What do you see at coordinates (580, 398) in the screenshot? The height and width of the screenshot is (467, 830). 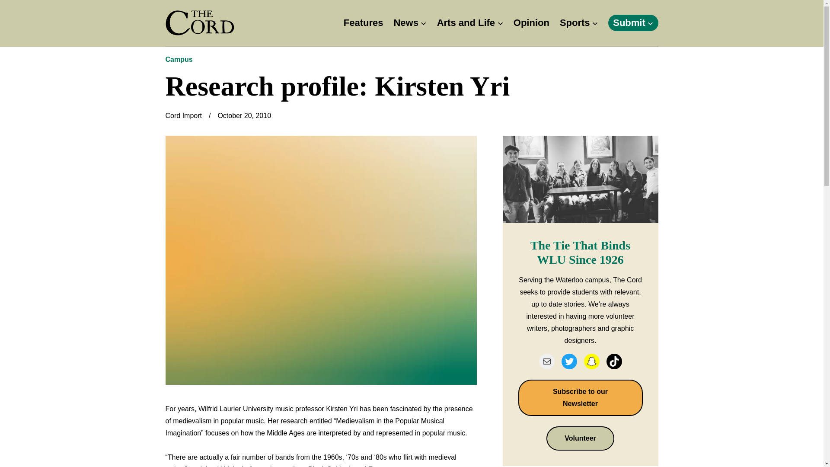 I see `Subscribe to our Newsletter` at bounding box center [580, 398].